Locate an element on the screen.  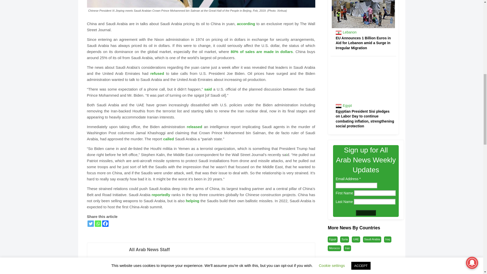
according is located at coordinates (246, 24).